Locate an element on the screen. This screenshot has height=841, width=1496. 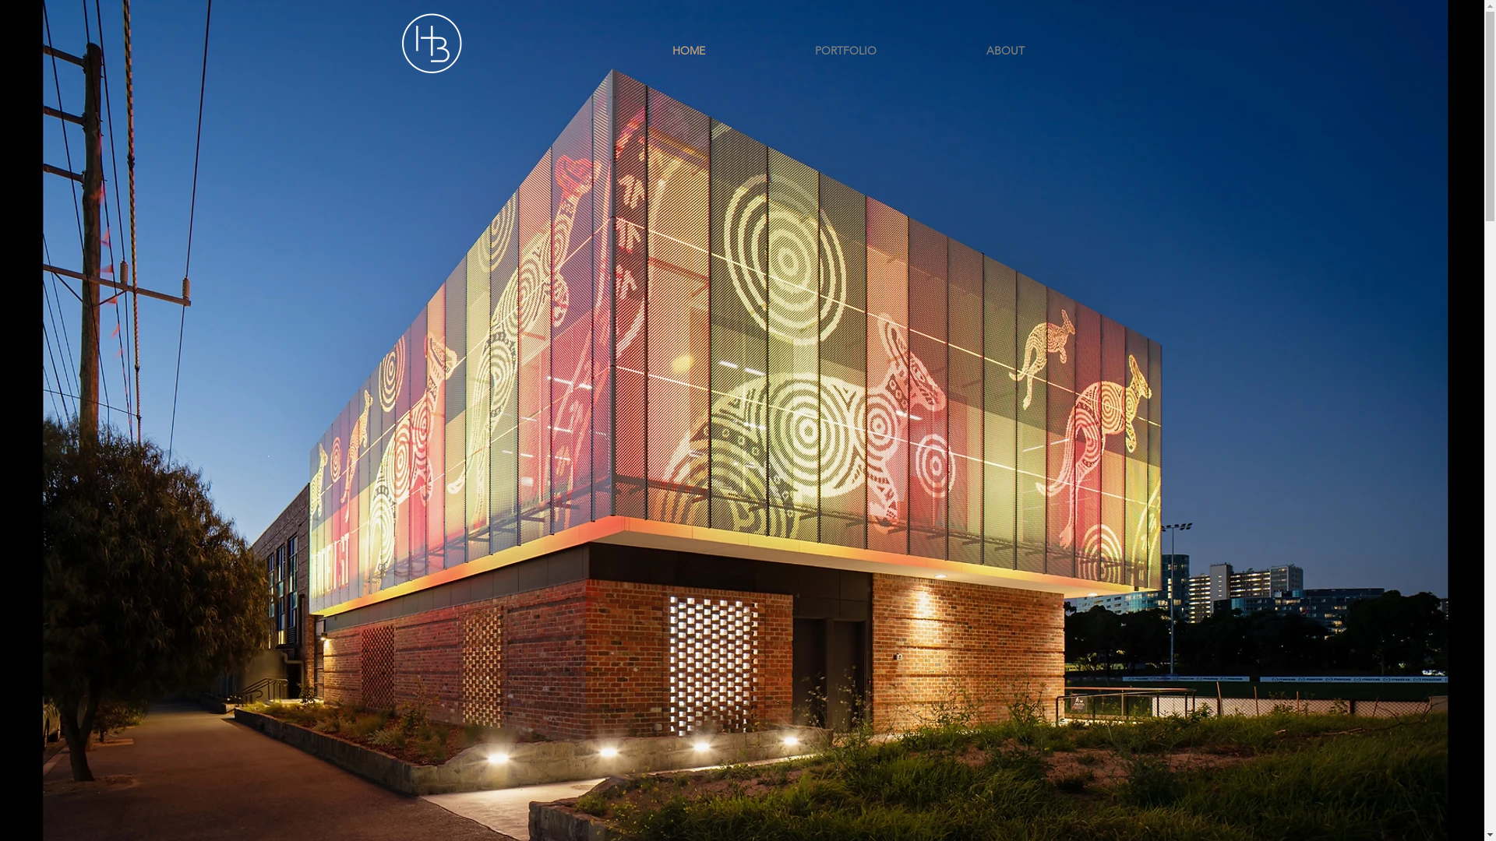
ABOUT is located at coordinates (1006, 51).